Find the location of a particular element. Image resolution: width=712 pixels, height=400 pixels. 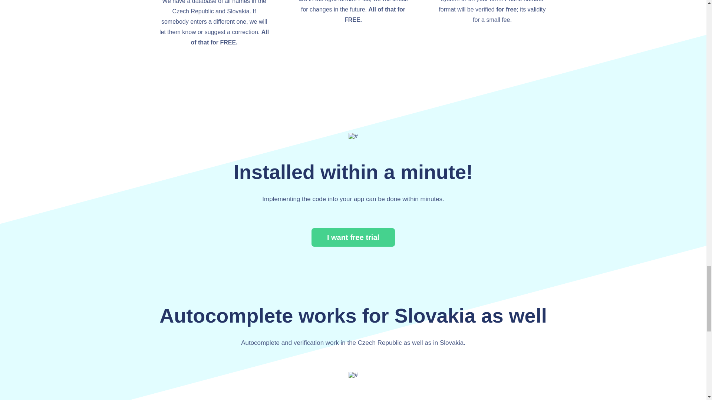

I want free trial is located at coordinates (353, 237).